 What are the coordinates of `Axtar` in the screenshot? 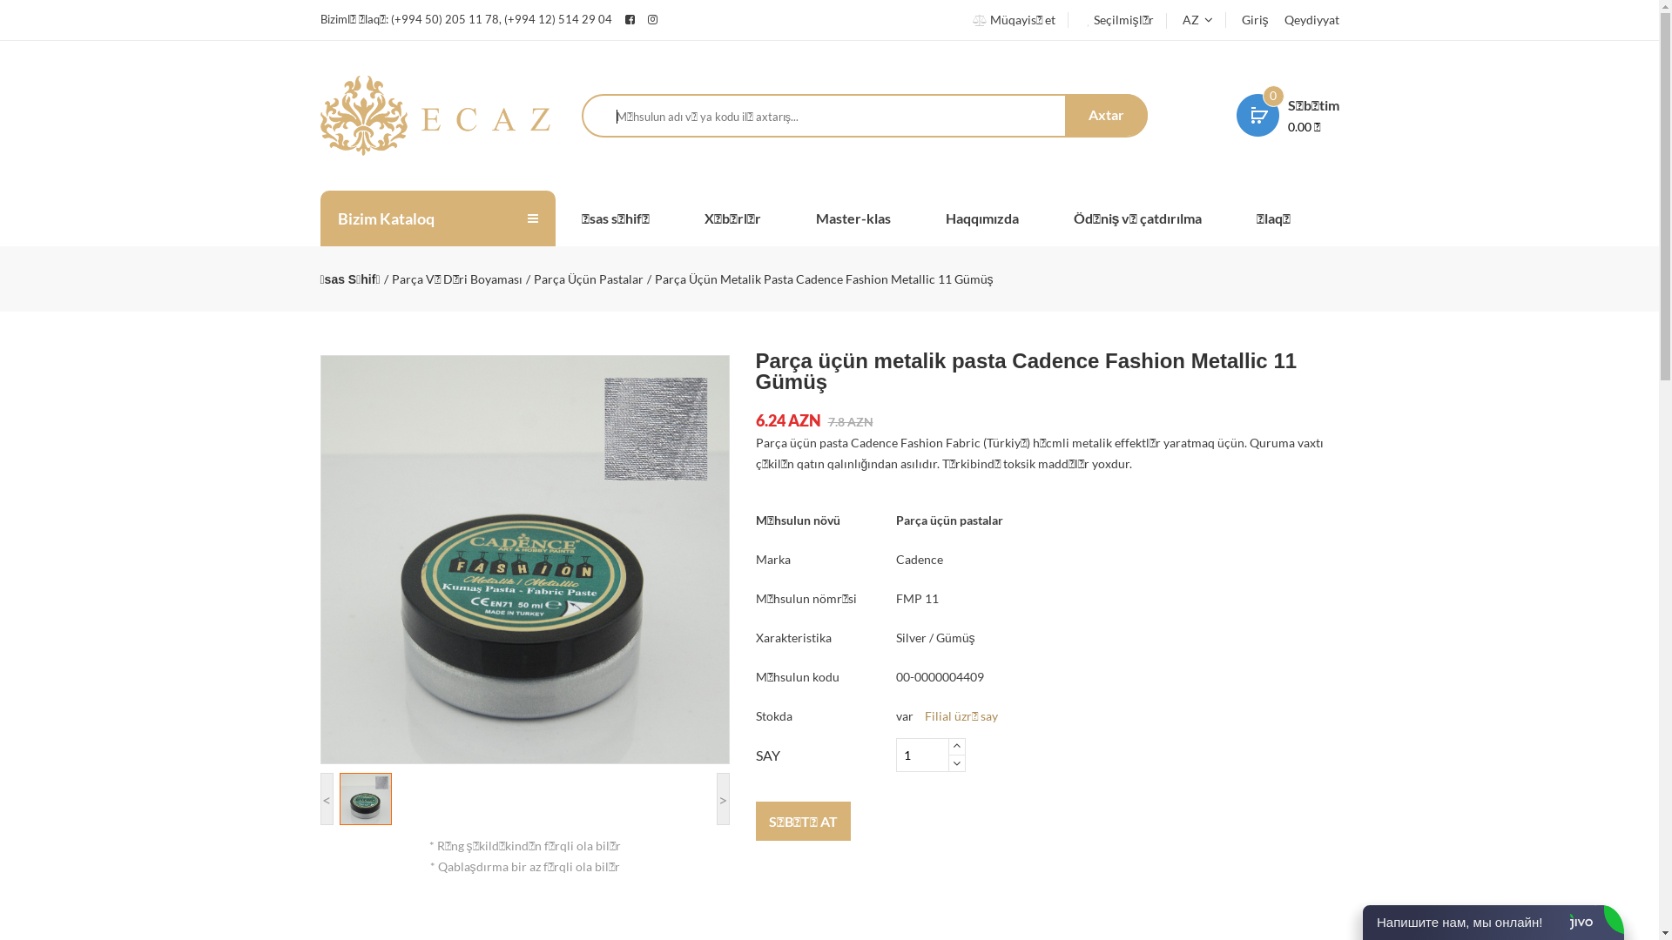 It's located at (1106, 115).